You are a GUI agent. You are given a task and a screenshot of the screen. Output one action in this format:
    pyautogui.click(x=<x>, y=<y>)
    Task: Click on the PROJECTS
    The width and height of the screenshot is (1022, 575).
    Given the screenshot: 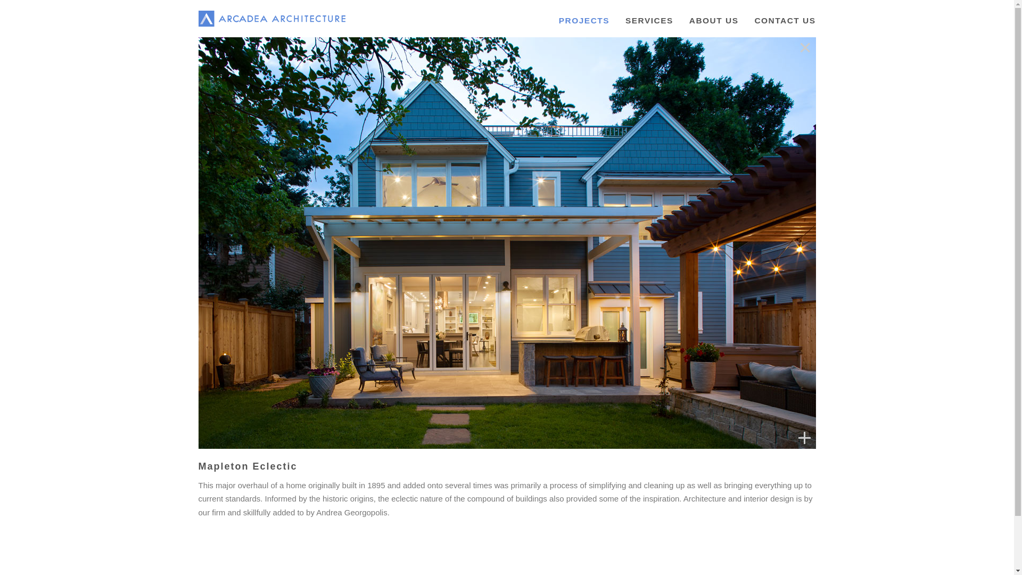 What is the action you would take?
    pyautogui.click(x=576, y=23)
    